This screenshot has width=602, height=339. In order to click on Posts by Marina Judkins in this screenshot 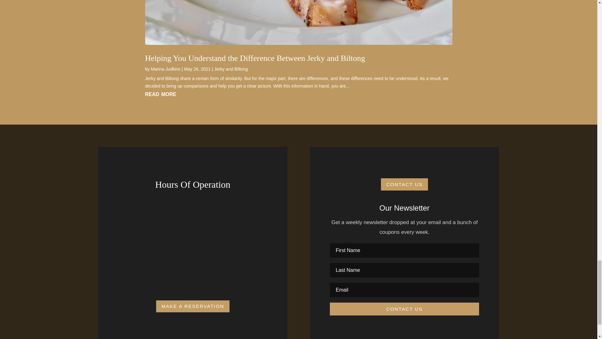, I will do `click(166, 69)`.